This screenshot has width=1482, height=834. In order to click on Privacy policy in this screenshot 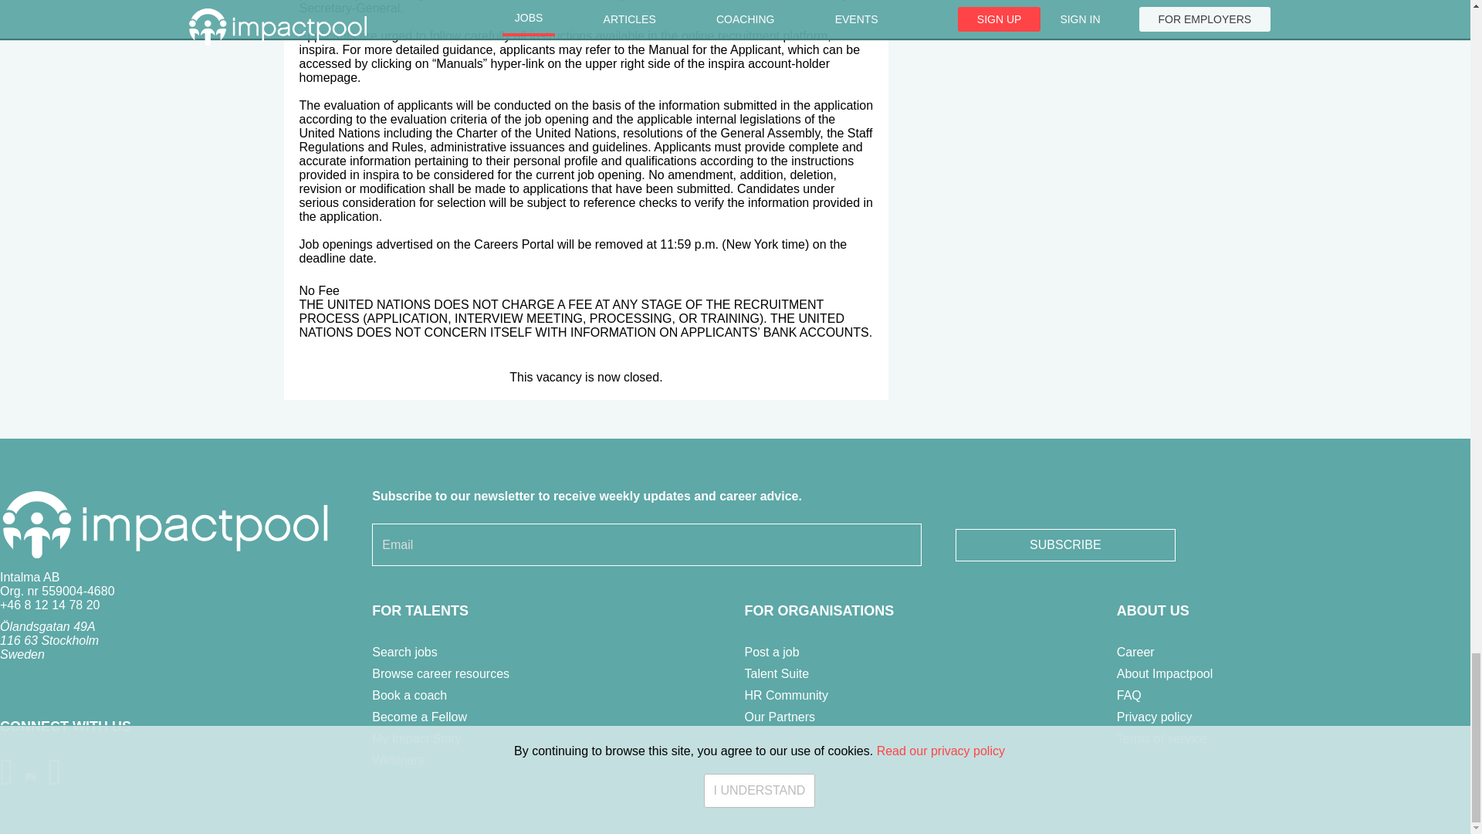, I will do `click(1155, 717)`.